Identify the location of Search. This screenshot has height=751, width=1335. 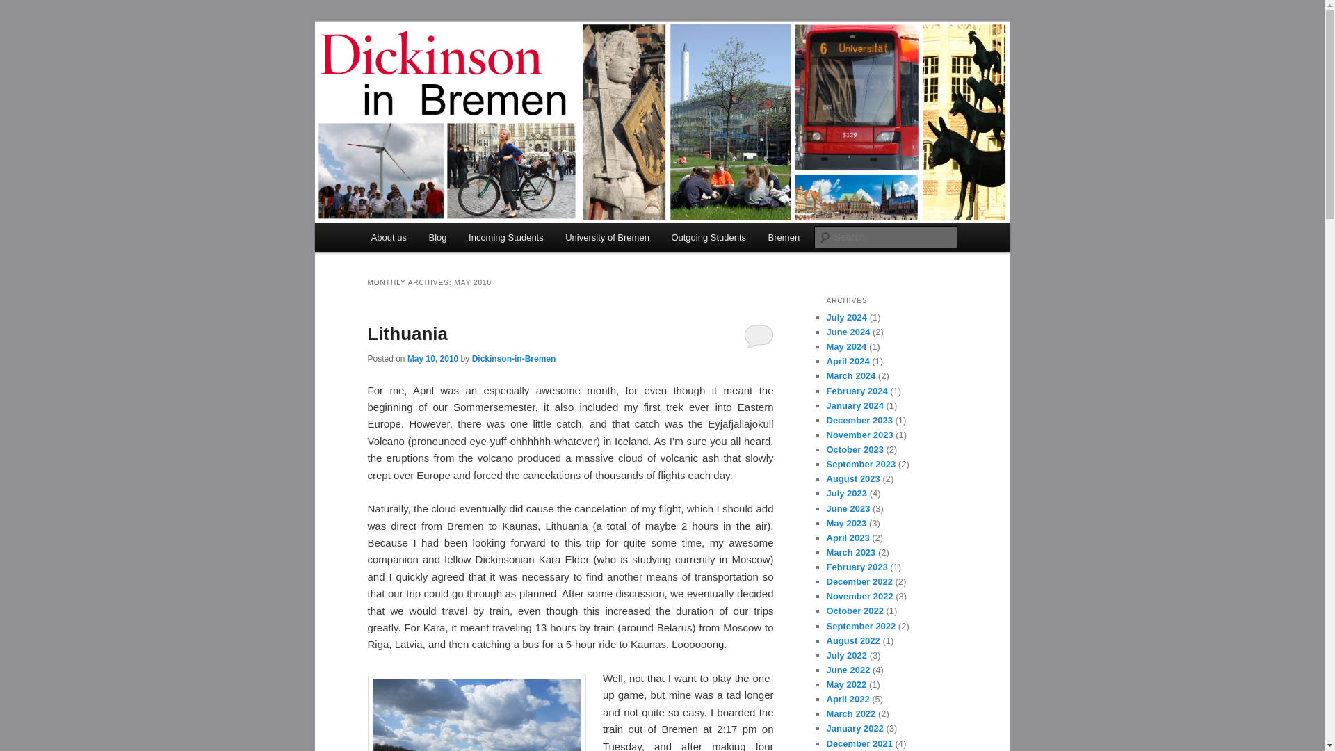
(22, 8).